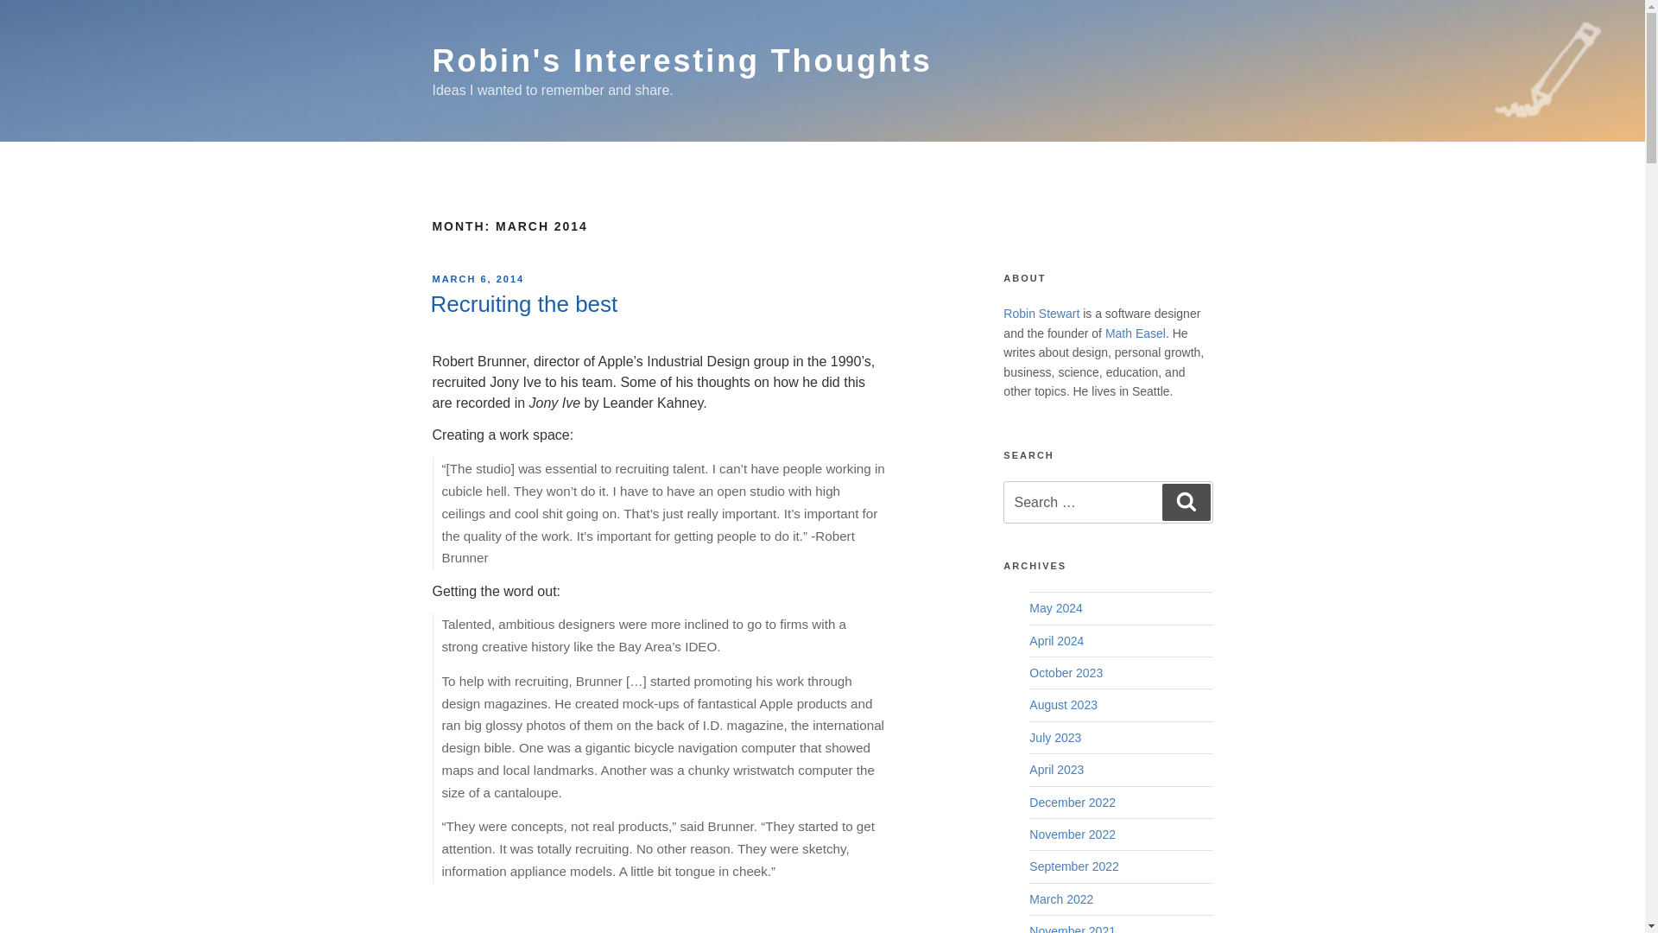 The height and width of the screenshot is (933, 1658). Describe the element at coordinates (477, 279) in the screenshot. I see `MARCH 6, 2014` at that location.